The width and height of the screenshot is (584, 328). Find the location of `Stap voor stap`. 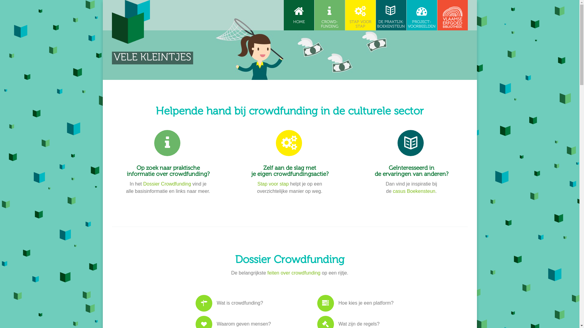

Stap voor stap is located at coordinates (290, 146).